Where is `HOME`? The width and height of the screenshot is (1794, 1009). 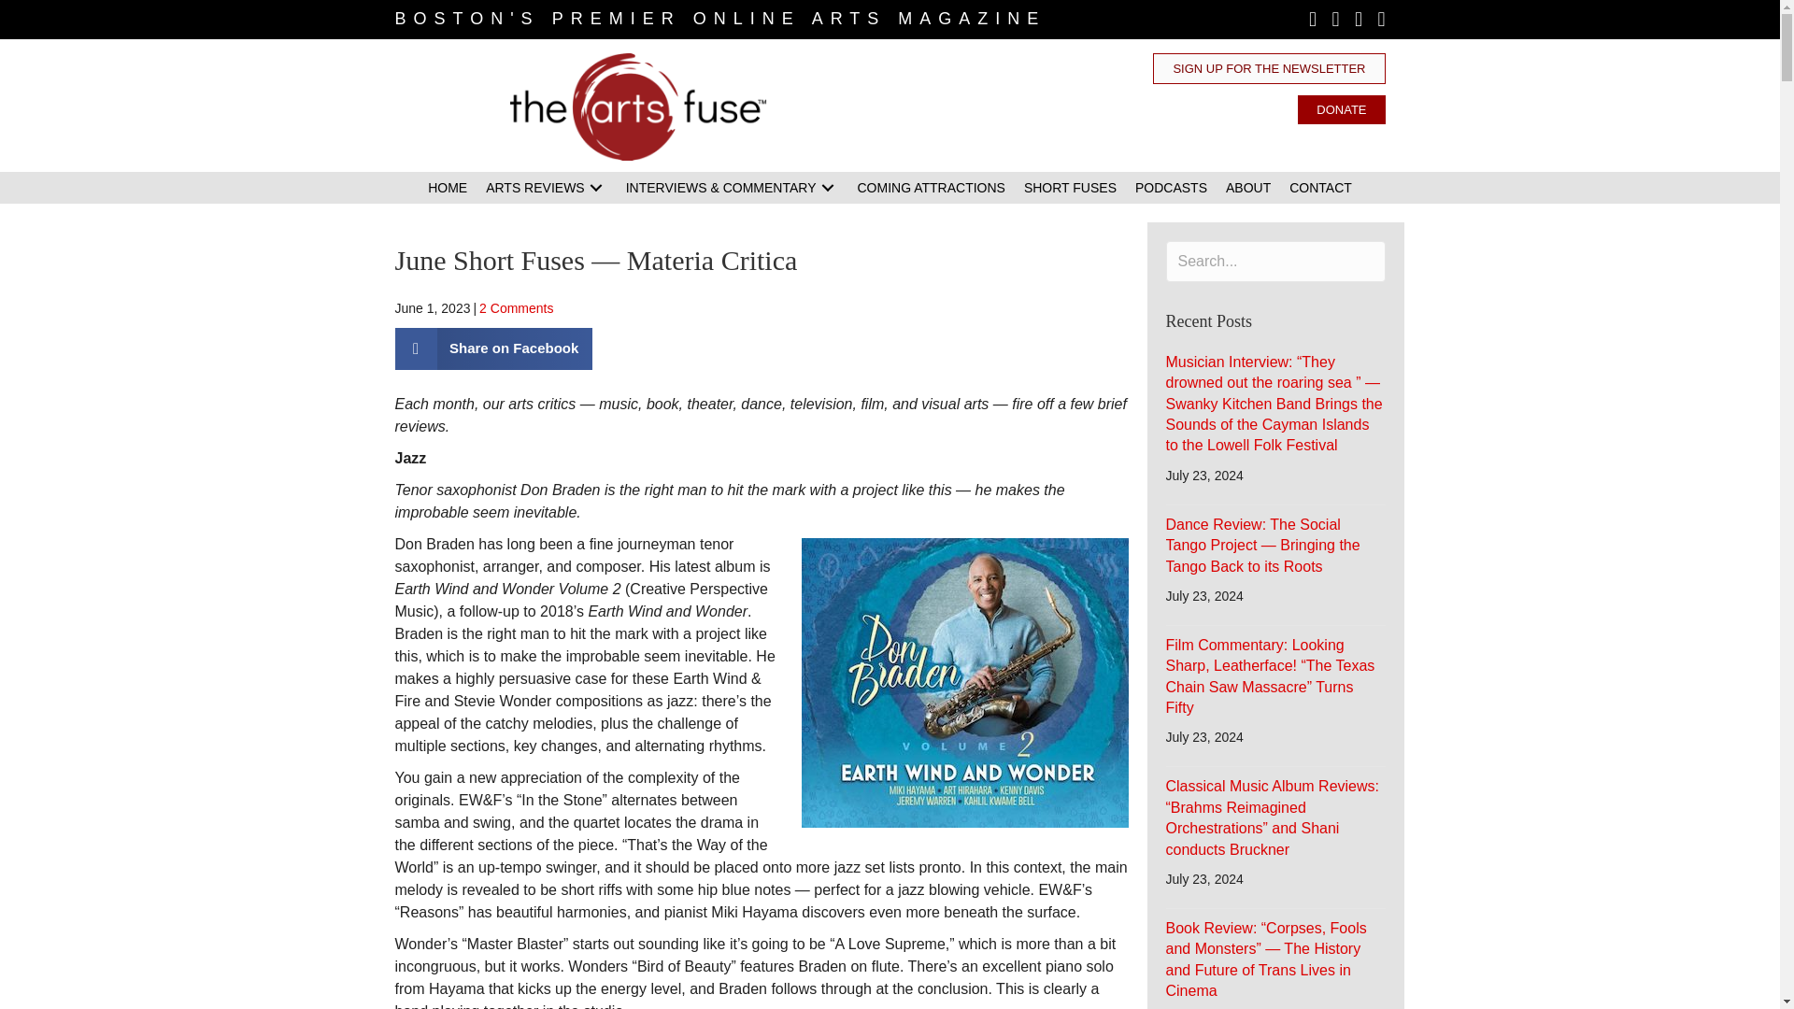
HOME is located at coordinates (447, 187).